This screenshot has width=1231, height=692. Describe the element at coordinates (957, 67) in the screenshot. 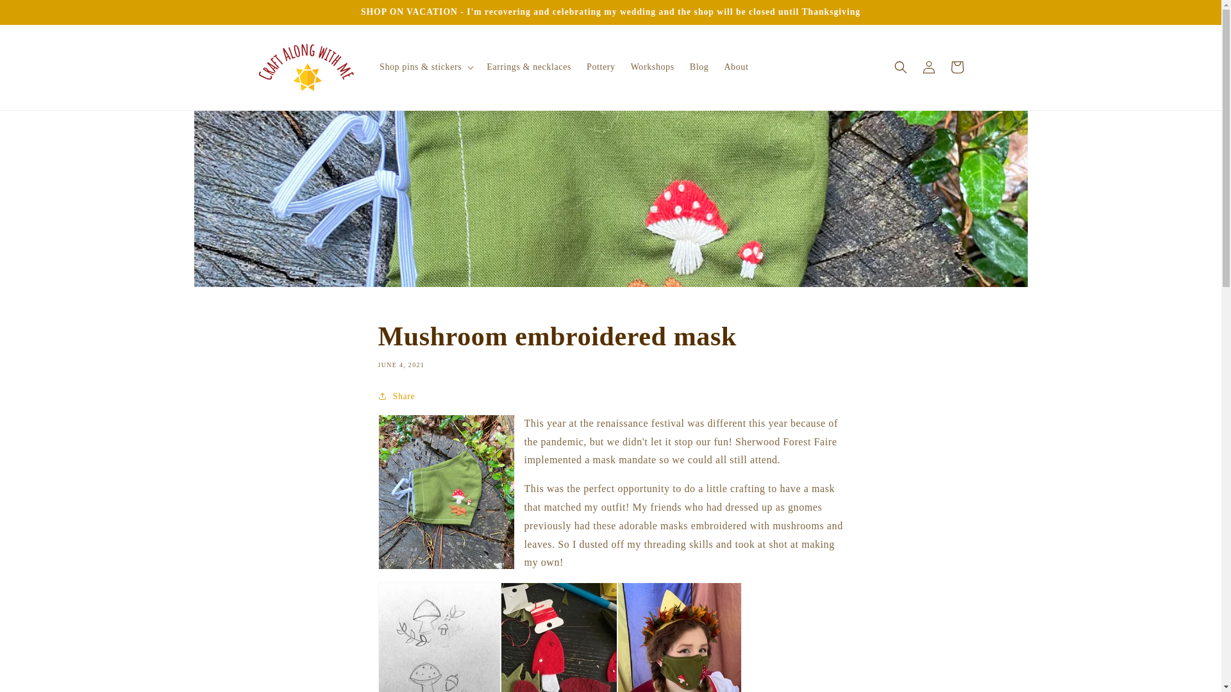

I see `Cart` at that location.